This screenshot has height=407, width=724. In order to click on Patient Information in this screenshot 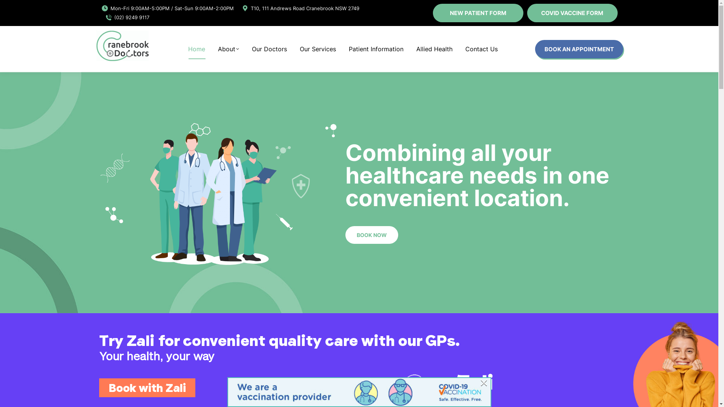, I will do `click(376, 49)`.